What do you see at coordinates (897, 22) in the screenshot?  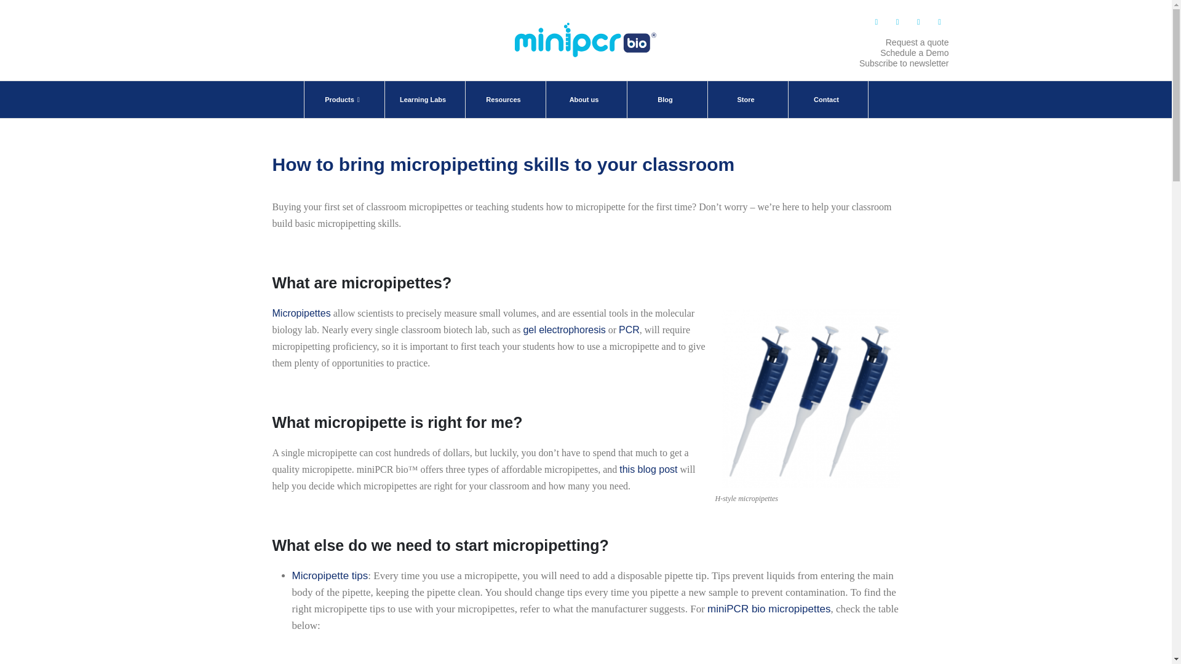 I see `Twitter` at bounding box center [897, 22].